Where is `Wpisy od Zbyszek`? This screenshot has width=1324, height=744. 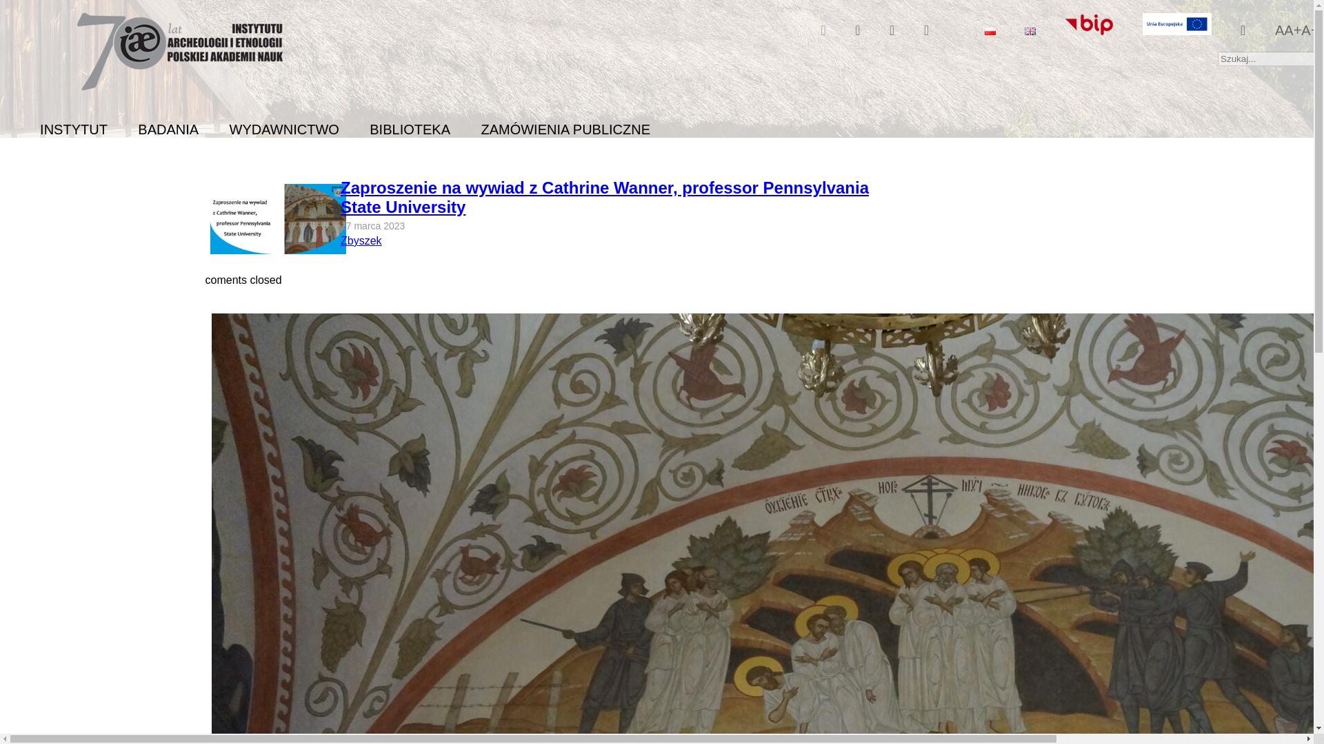 Wpisy od Zbyszek is located at coordinates (361, 240).